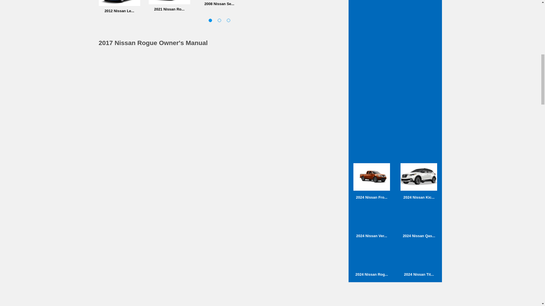 The width and height of the screenshot is (545, 306). I want to click on 2021 Nissan Rogue, so click(169, 6).